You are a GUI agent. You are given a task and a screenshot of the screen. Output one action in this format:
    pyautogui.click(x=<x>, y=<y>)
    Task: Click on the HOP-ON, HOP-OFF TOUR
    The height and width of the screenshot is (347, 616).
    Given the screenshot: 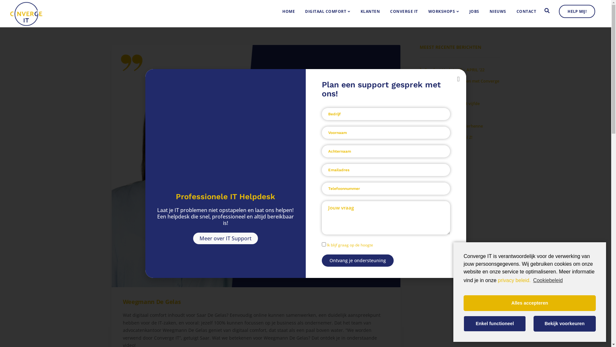 What is the action you would take?
    pyautogui.click(x=256, y=226)
    